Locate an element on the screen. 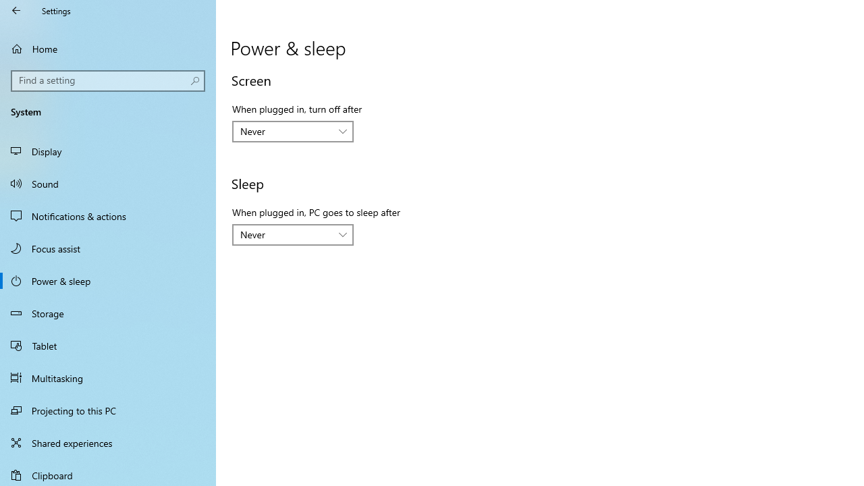  Notifications & actions is located at coordinates (108, 216).